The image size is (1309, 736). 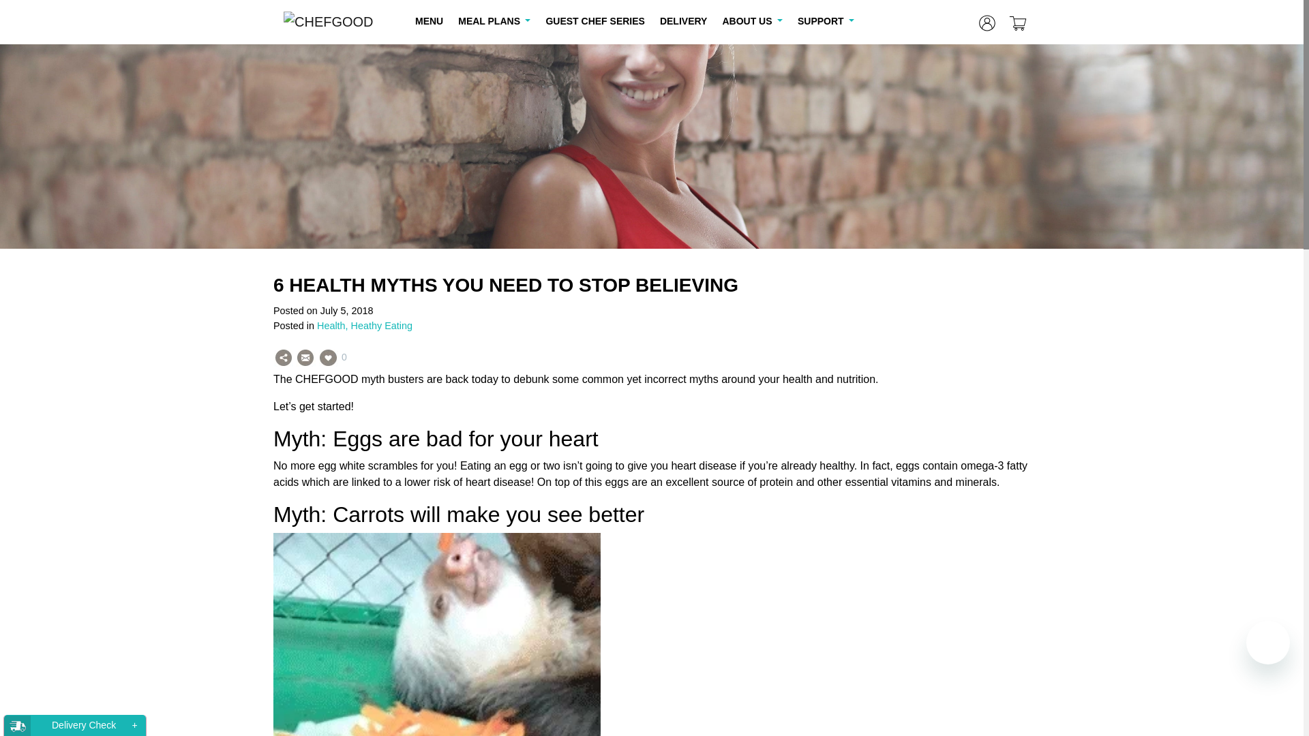 What do you see at coordinates (429, 20) in the screenshot?
I see `MENU` at bounding box center [429, 20].